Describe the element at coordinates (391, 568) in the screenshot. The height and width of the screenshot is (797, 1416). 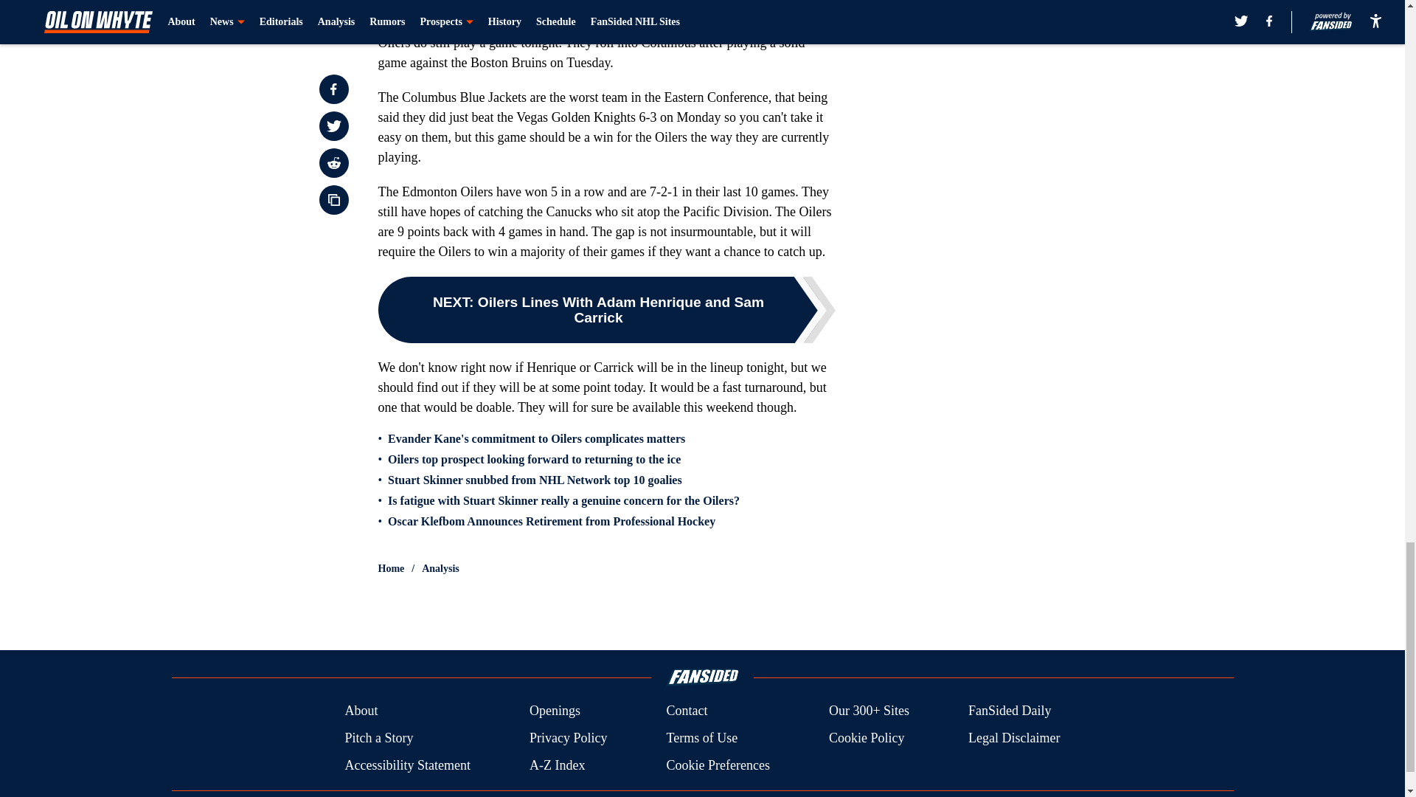
I see `Home` at that location.